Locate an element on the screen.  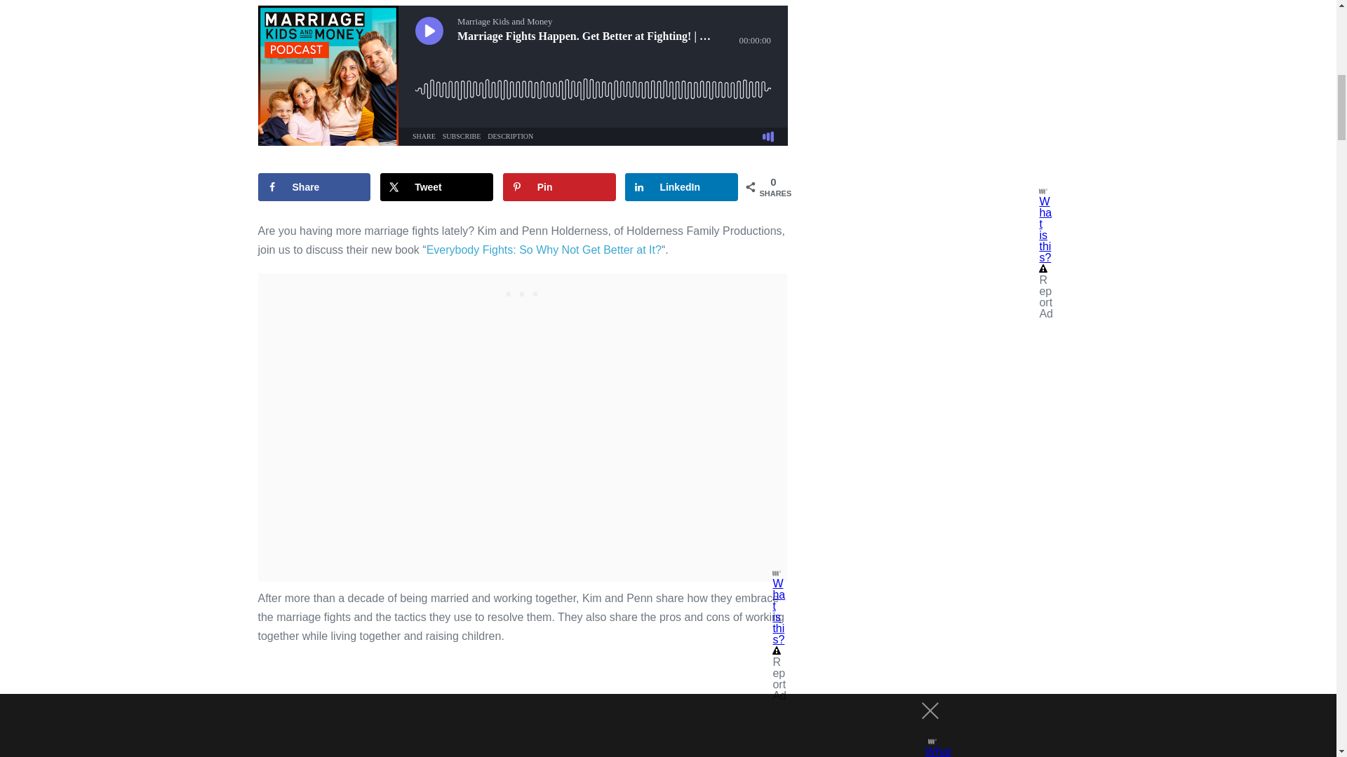
Save to Pinterest is located at coordinates (558, 187).